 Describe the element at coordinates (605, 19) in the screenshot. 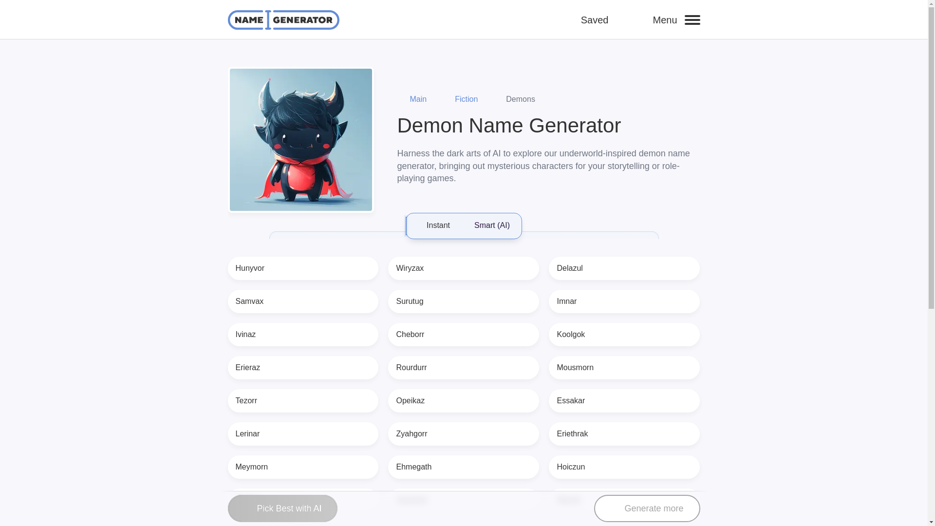

I see `Saved` at that location.